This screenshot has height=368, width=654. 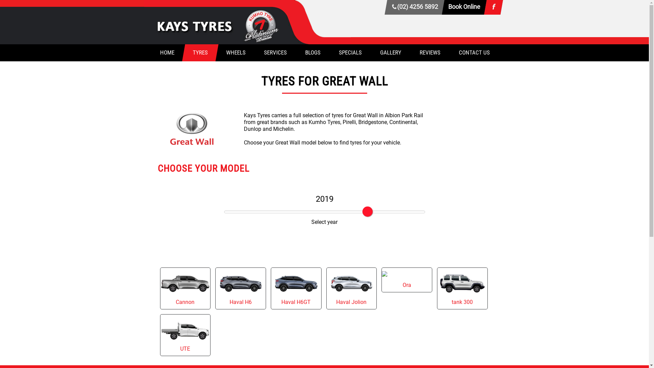 What do you see at coordinates (191, 129) in the screenshot?
I see `Great Wall  Tyres` at bounding box center [191, 129].